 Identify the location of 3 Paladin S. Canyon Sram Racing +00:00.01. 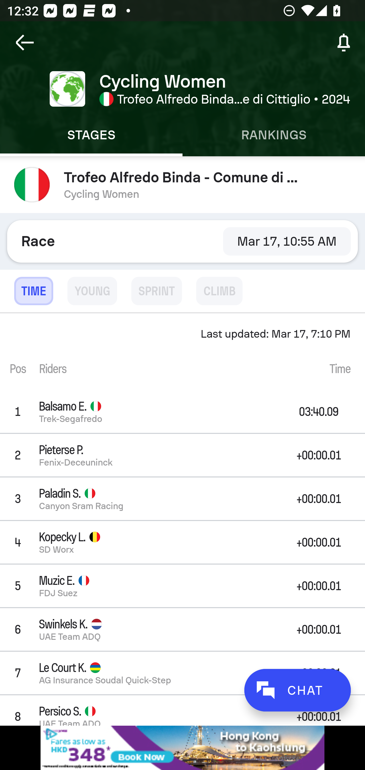
(182, 498).